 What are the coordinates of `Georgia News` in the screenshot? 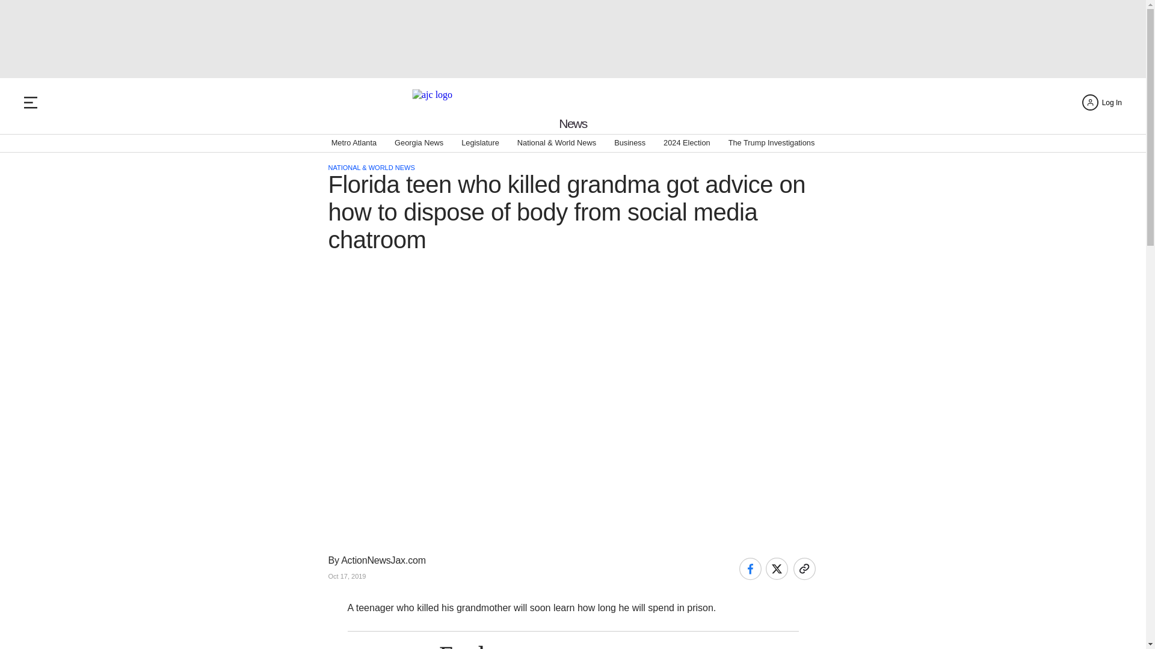 It's located at (419, 143).